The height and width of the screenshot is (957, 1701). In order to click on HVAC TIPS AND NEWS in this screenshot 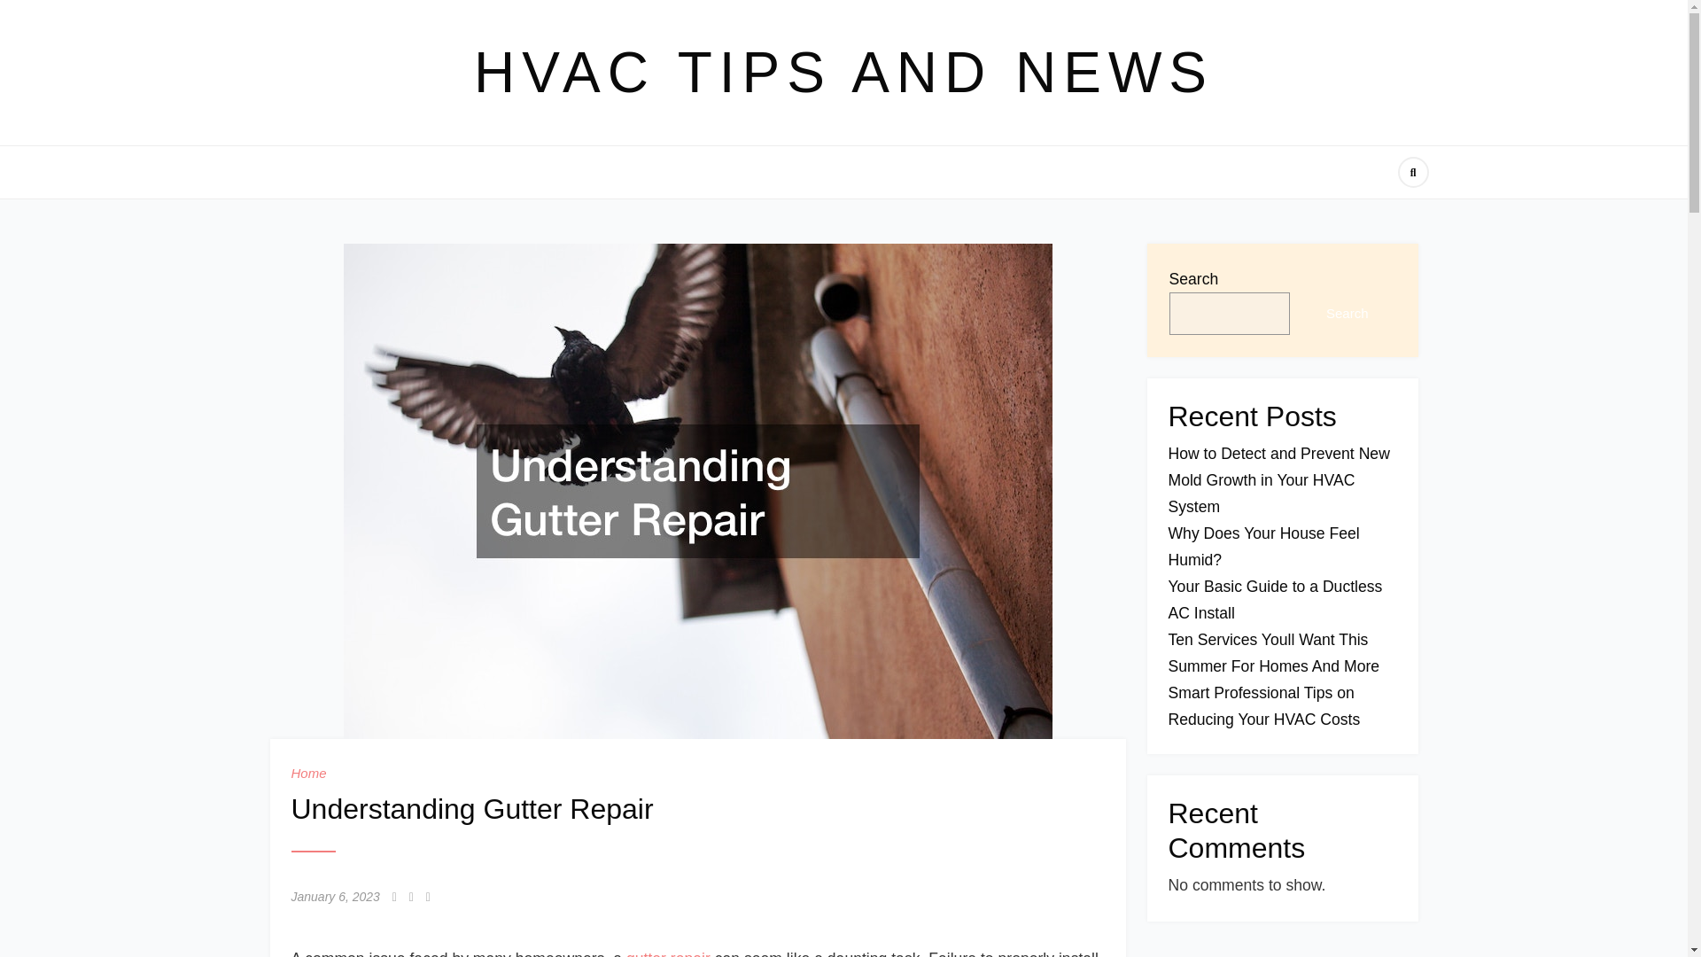, I will do `click(843, 73)`.